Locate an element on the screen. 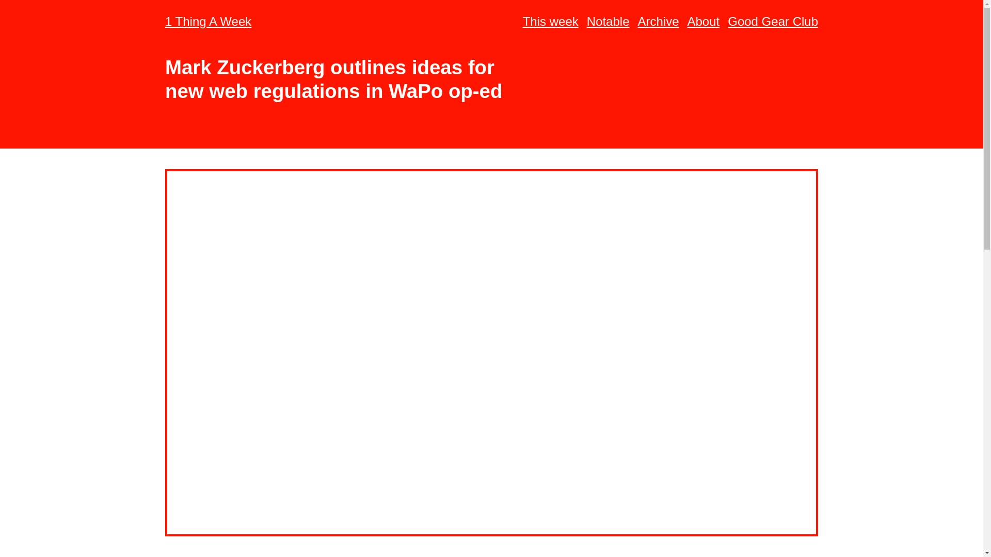  1 Thing A Week is located at coordinates (209, 22).